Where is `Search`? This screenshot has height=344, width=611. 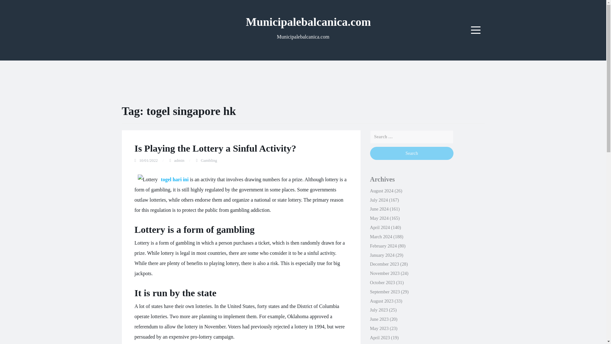 Search is located at coordinates (411, 154).